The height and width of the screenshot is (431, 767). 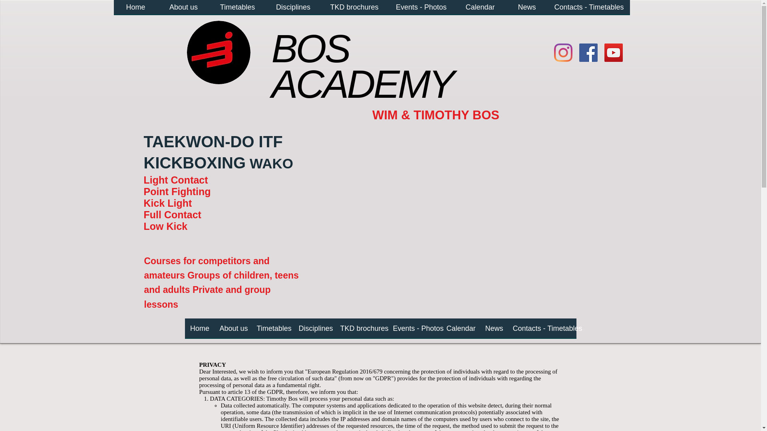 What do you see at coordinates (589, 10) in the screenshot?
I see `Contacts - Timetables` at bounding box center [589, 10].